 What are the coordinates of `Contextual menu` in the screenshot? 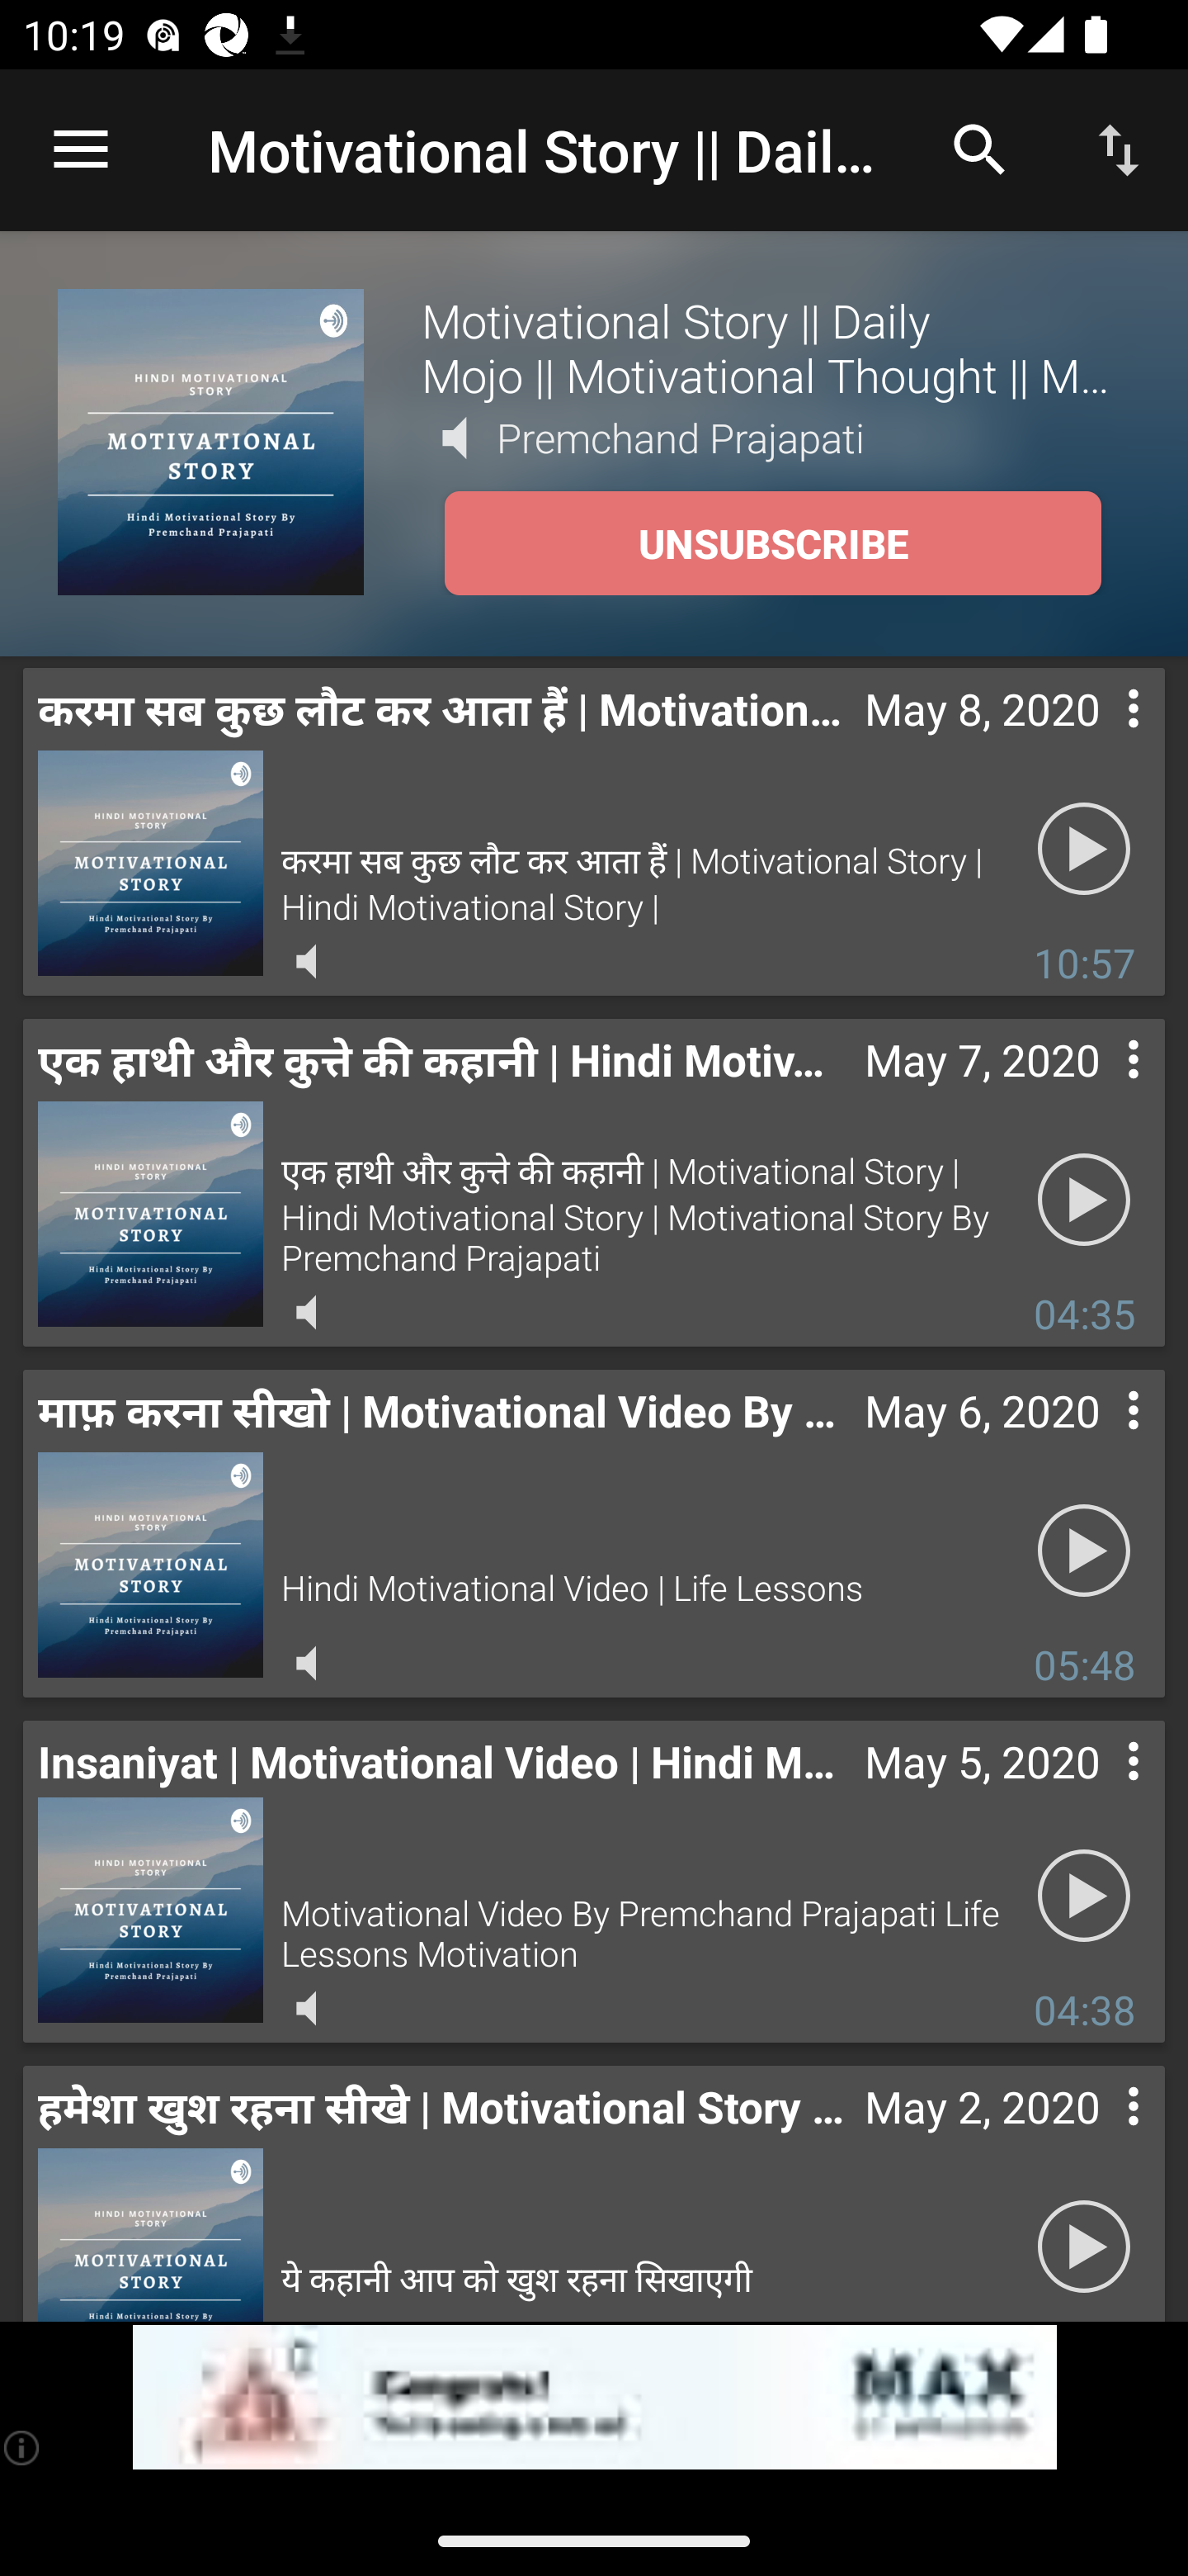 It's located at (1097, 1793).